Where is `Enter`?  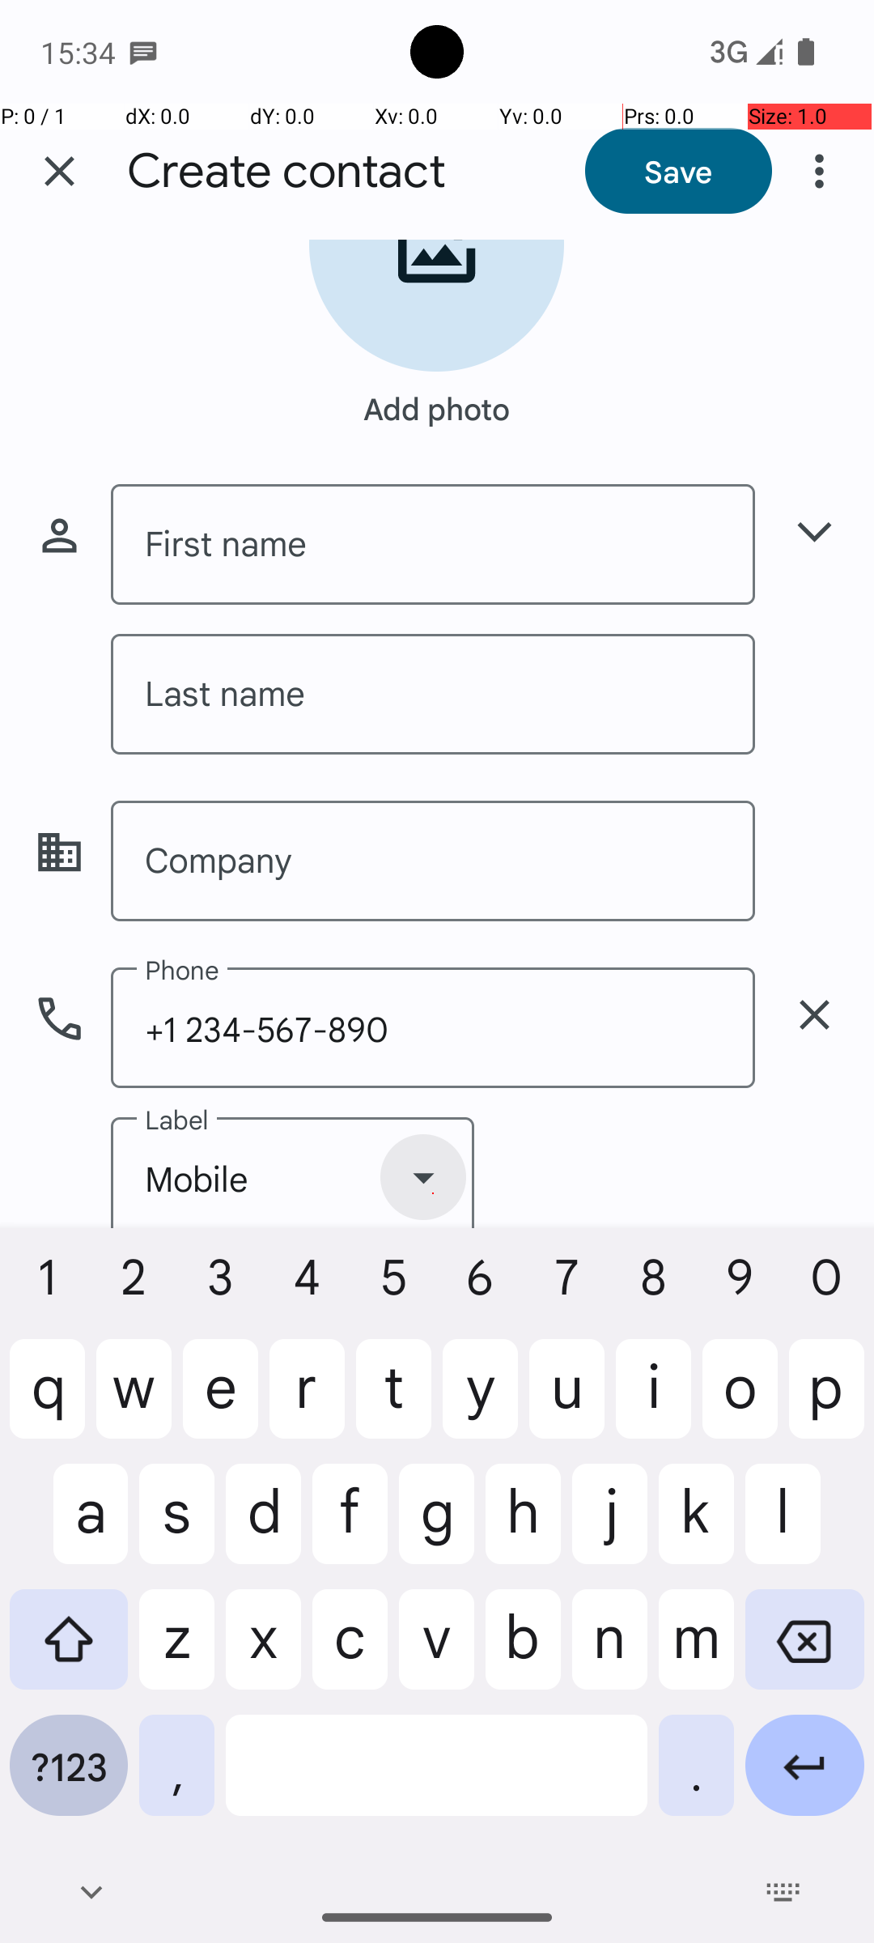
Enter is located at coordinates (804, 1778).